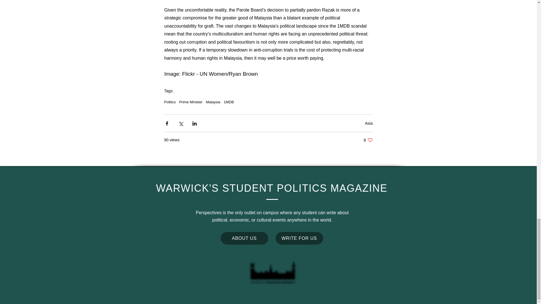  Describe the element at coordinates (368, 140) in the screenshot. I see `ABOUT US` at that location.